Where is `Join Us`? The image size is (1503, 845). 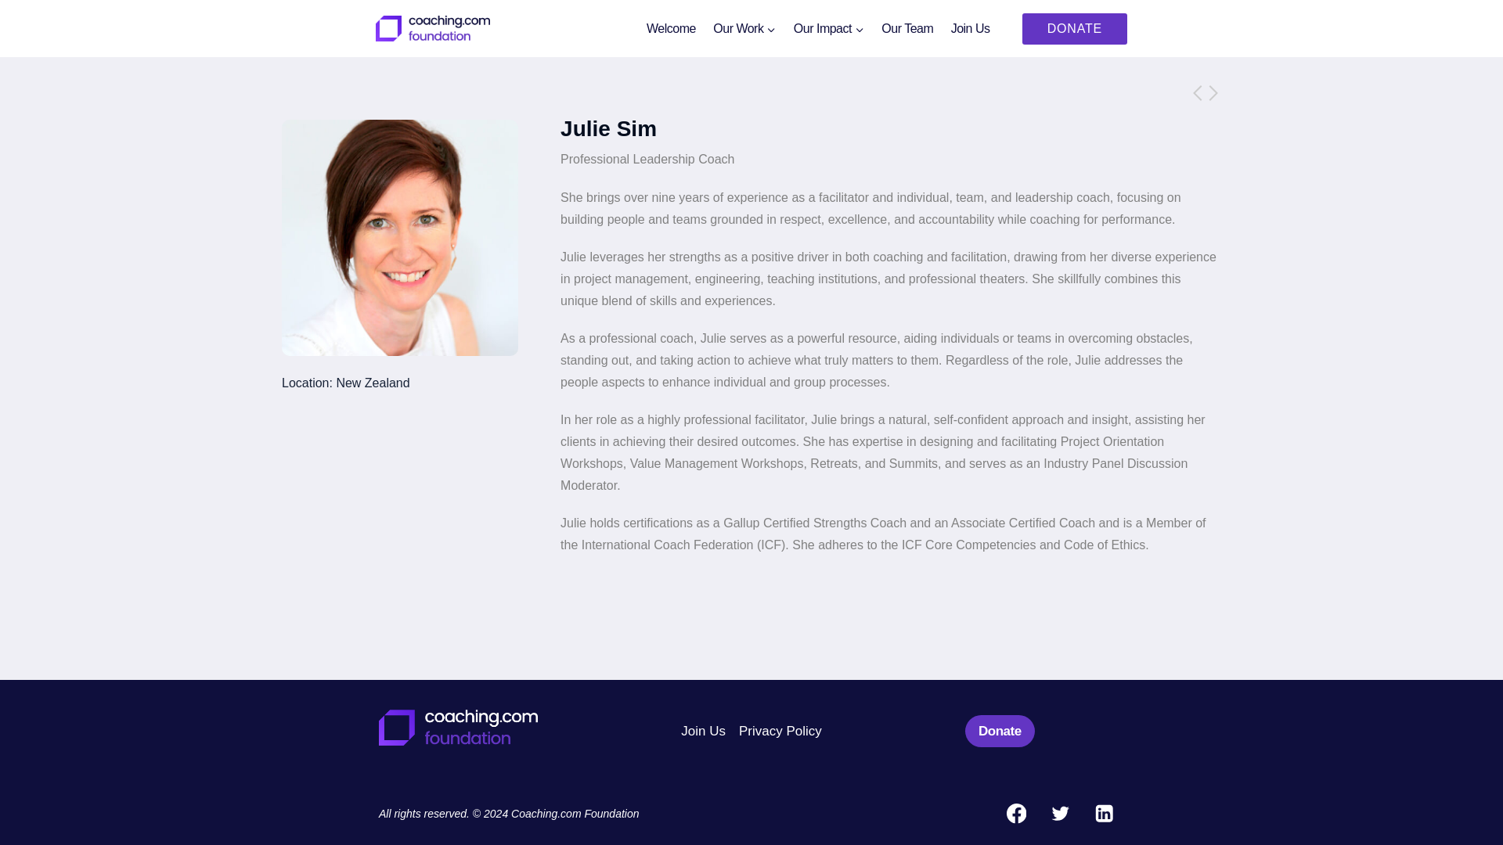
Join Us is located at coordinates (704, 731).